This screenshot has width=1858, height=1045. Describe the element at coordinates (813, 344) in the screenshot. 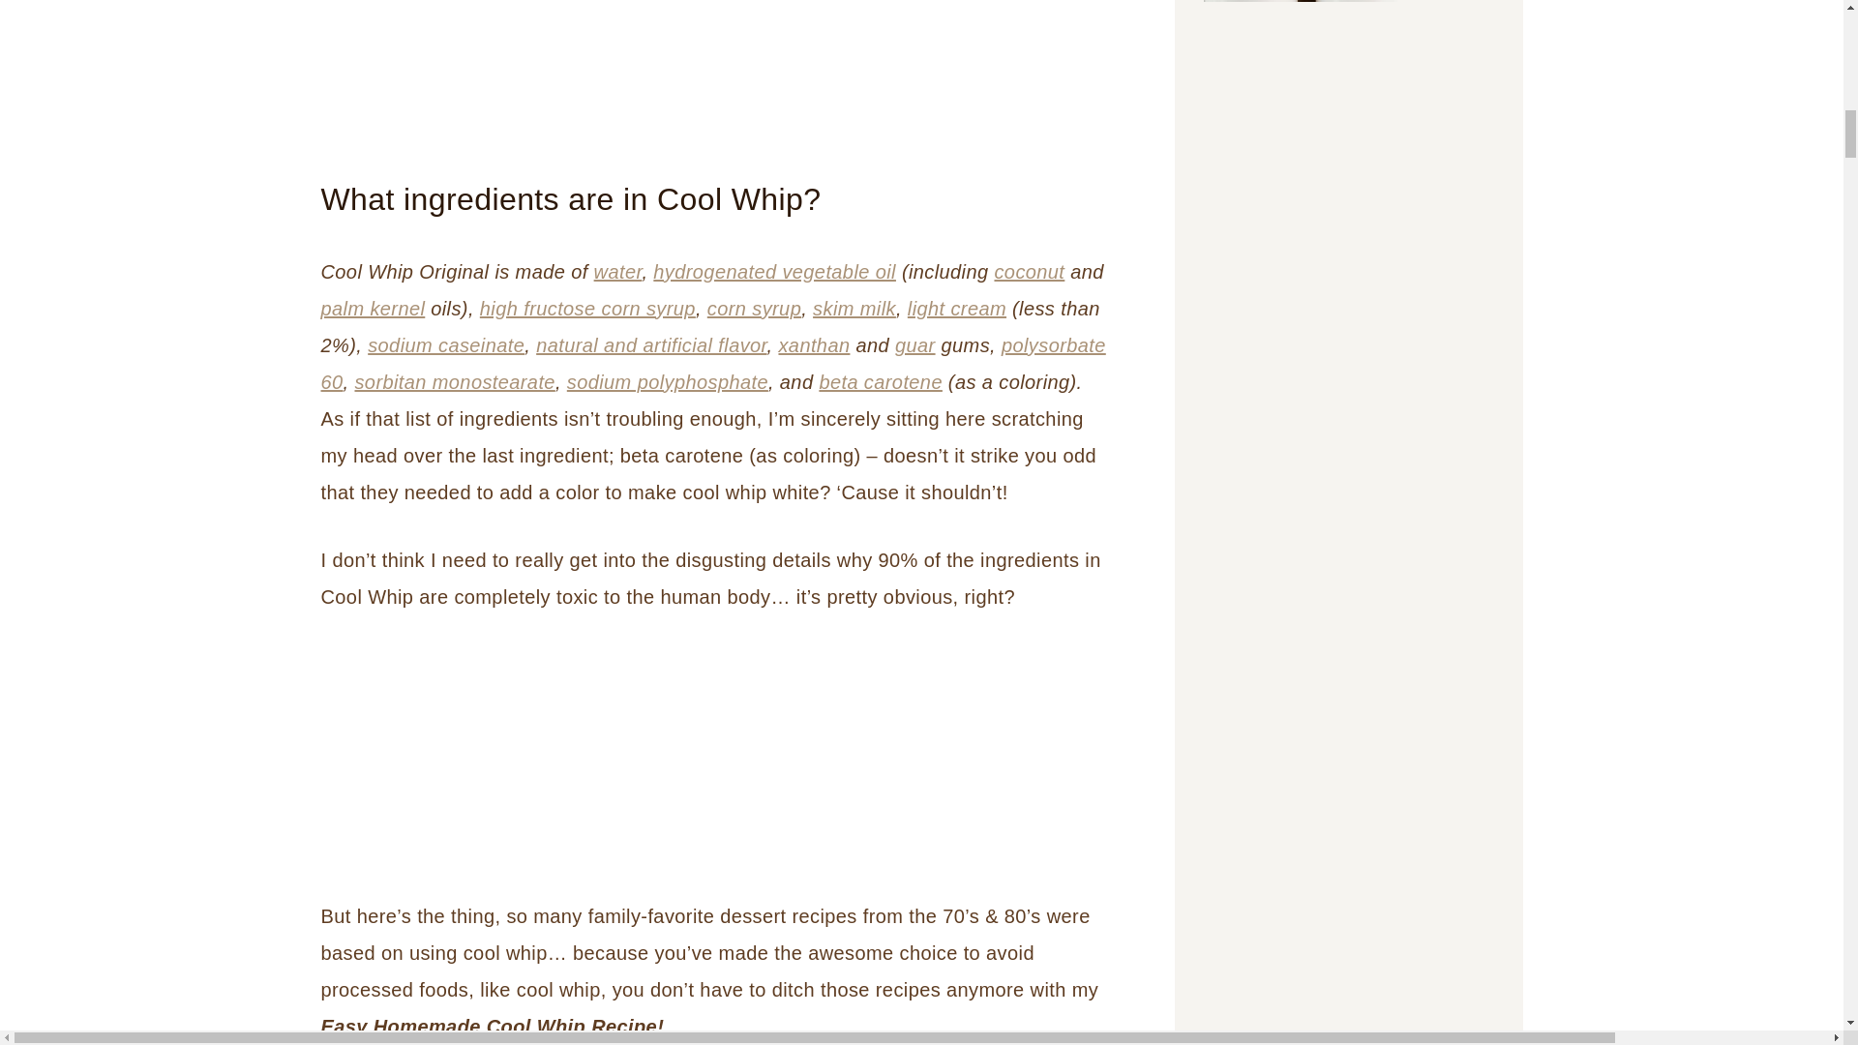

I see `Xanthan gum` at that location.